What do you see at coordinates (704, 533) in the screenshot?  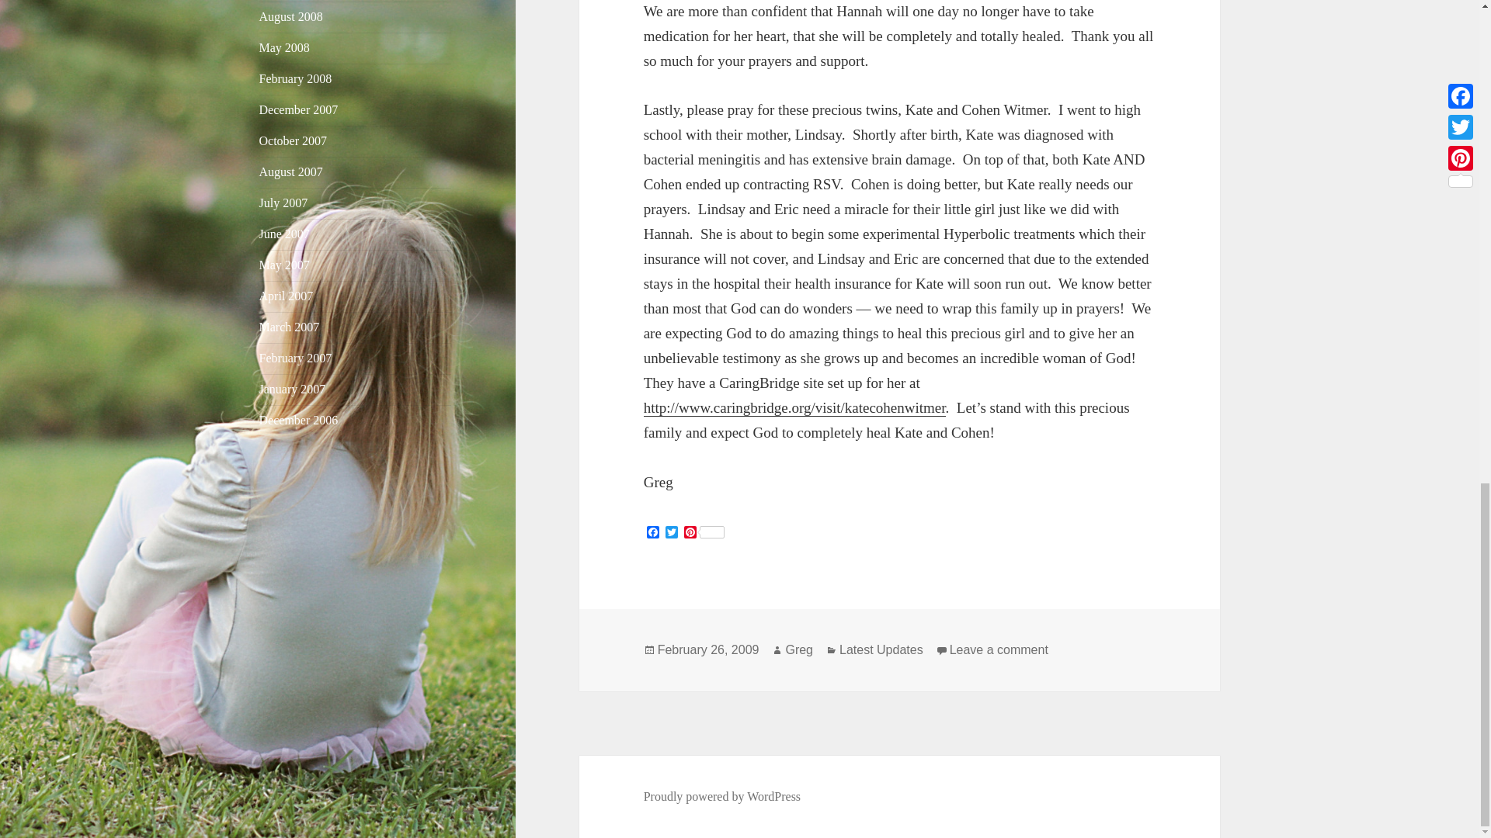 I see `Pinterest` at bounding box center [704, 533].